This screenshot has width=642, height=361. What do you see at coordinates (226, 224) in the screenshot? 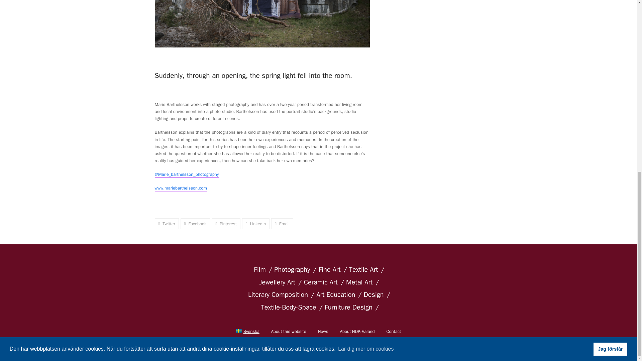
I see `Pinterest` at bounding box center [226, 224].